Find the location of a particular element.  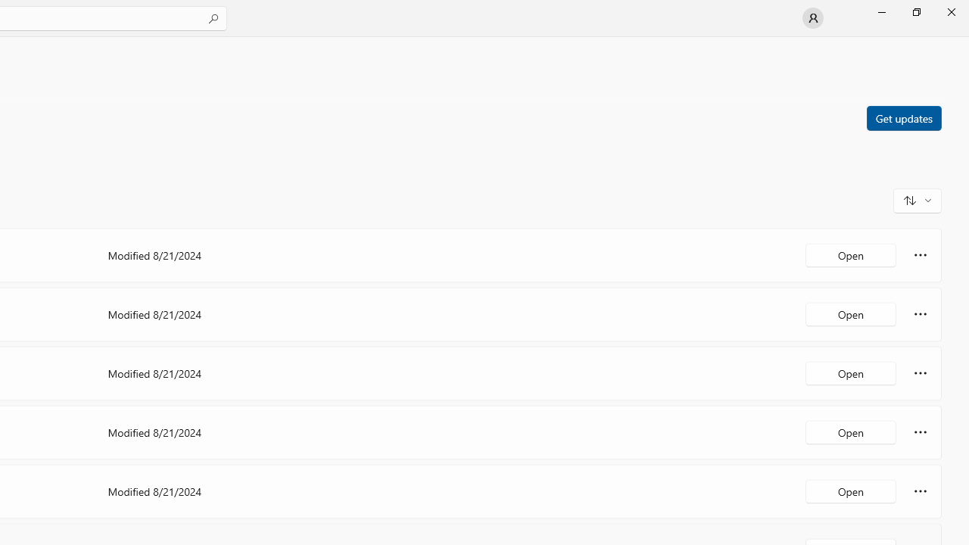

More options is located at coordinates (921, 490).